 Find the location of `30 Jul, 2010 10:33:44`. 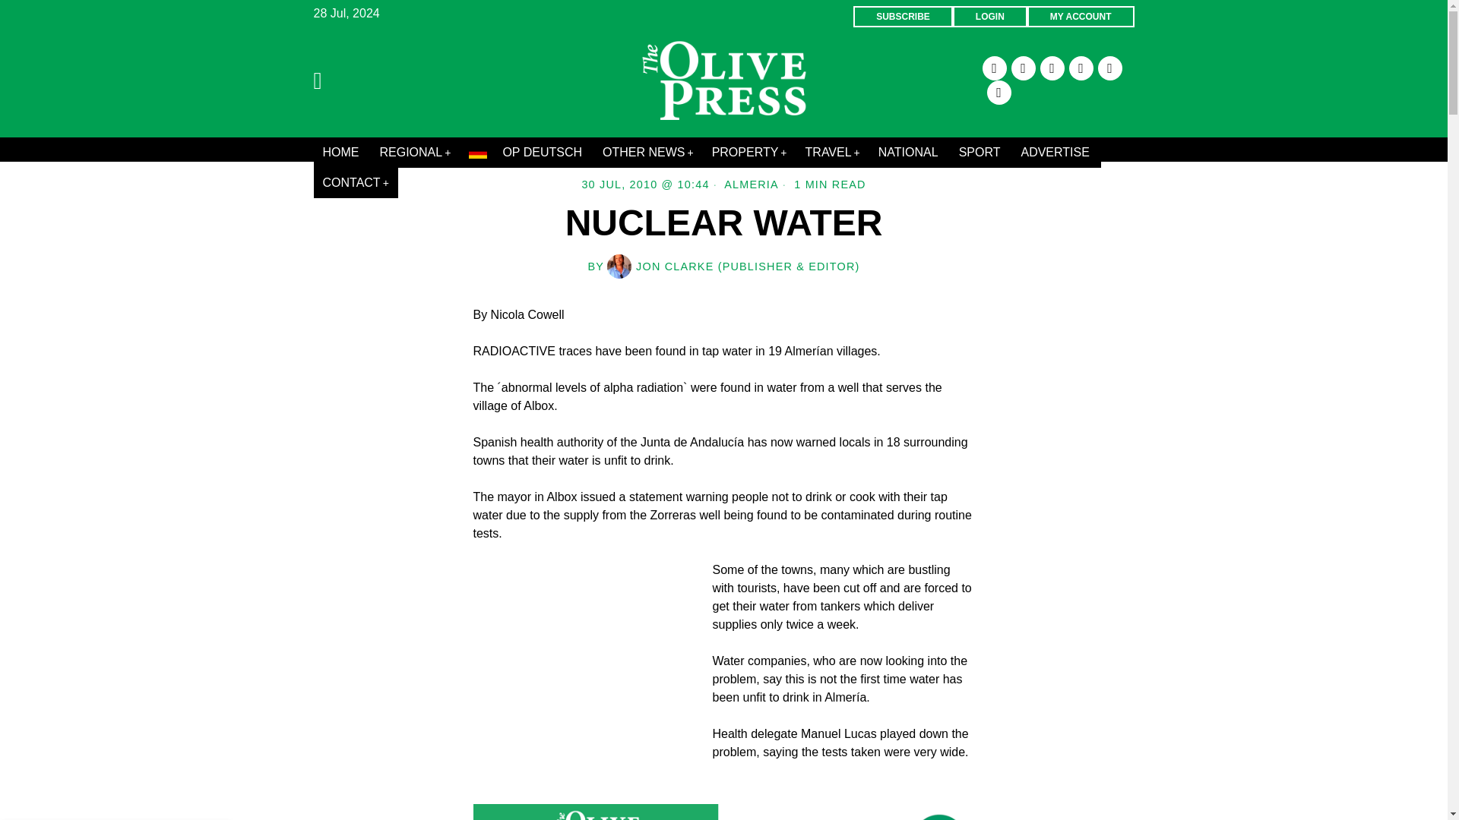

30 Jul, 2010 10:33:44 is located at coordinates (644, 184).